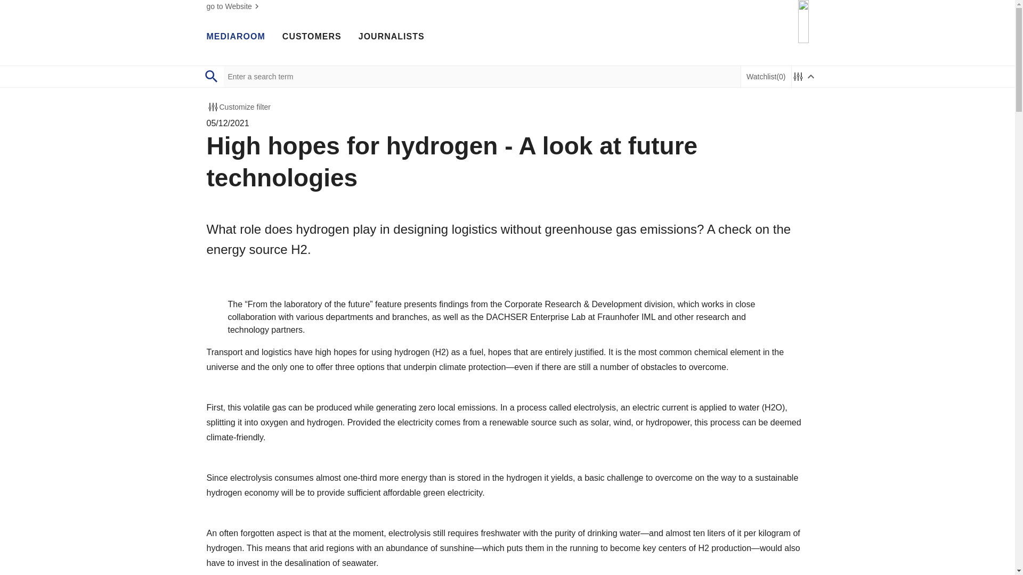  I want to click on CUSTOMERS, so click(312, 36).